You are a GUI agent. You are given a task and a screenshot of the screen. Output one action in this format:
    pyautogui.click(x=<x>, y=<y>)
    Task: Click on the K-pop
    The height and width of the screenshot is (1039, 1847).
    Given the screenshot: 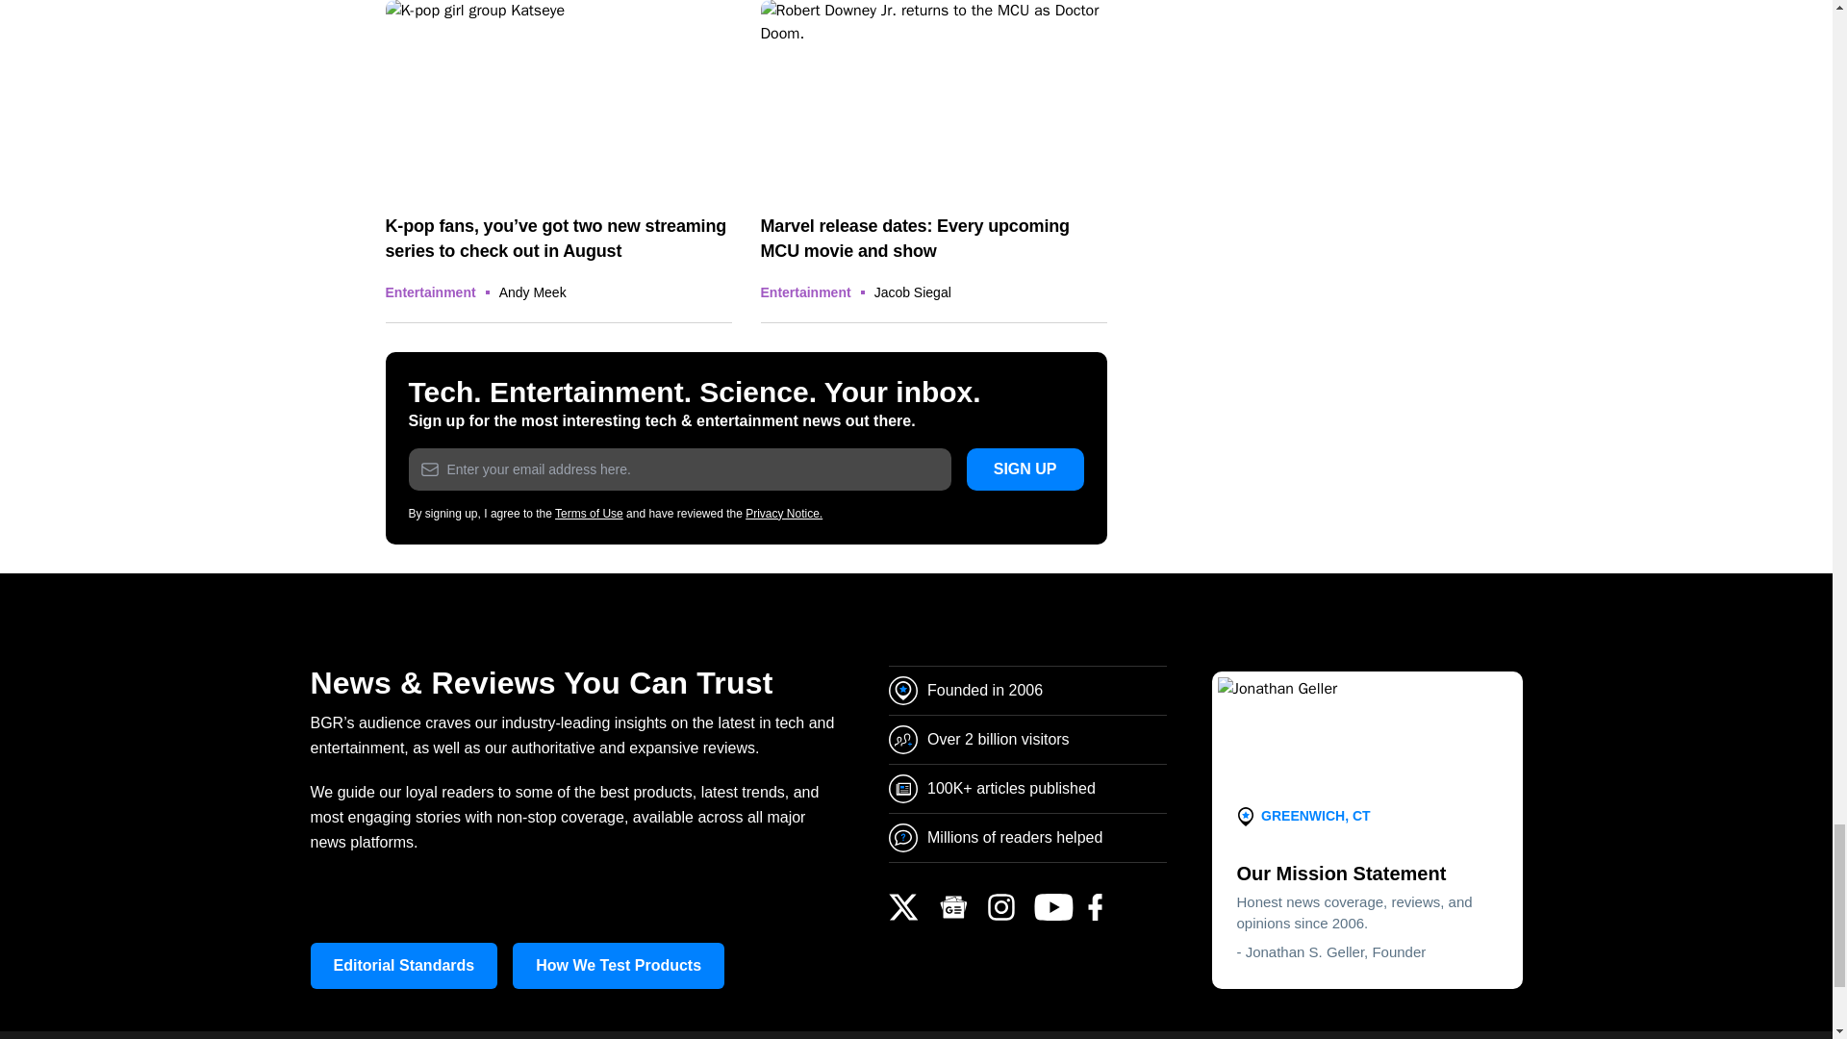 What is the action you would take?
    pyautogui.click(x=558, y=96)
    